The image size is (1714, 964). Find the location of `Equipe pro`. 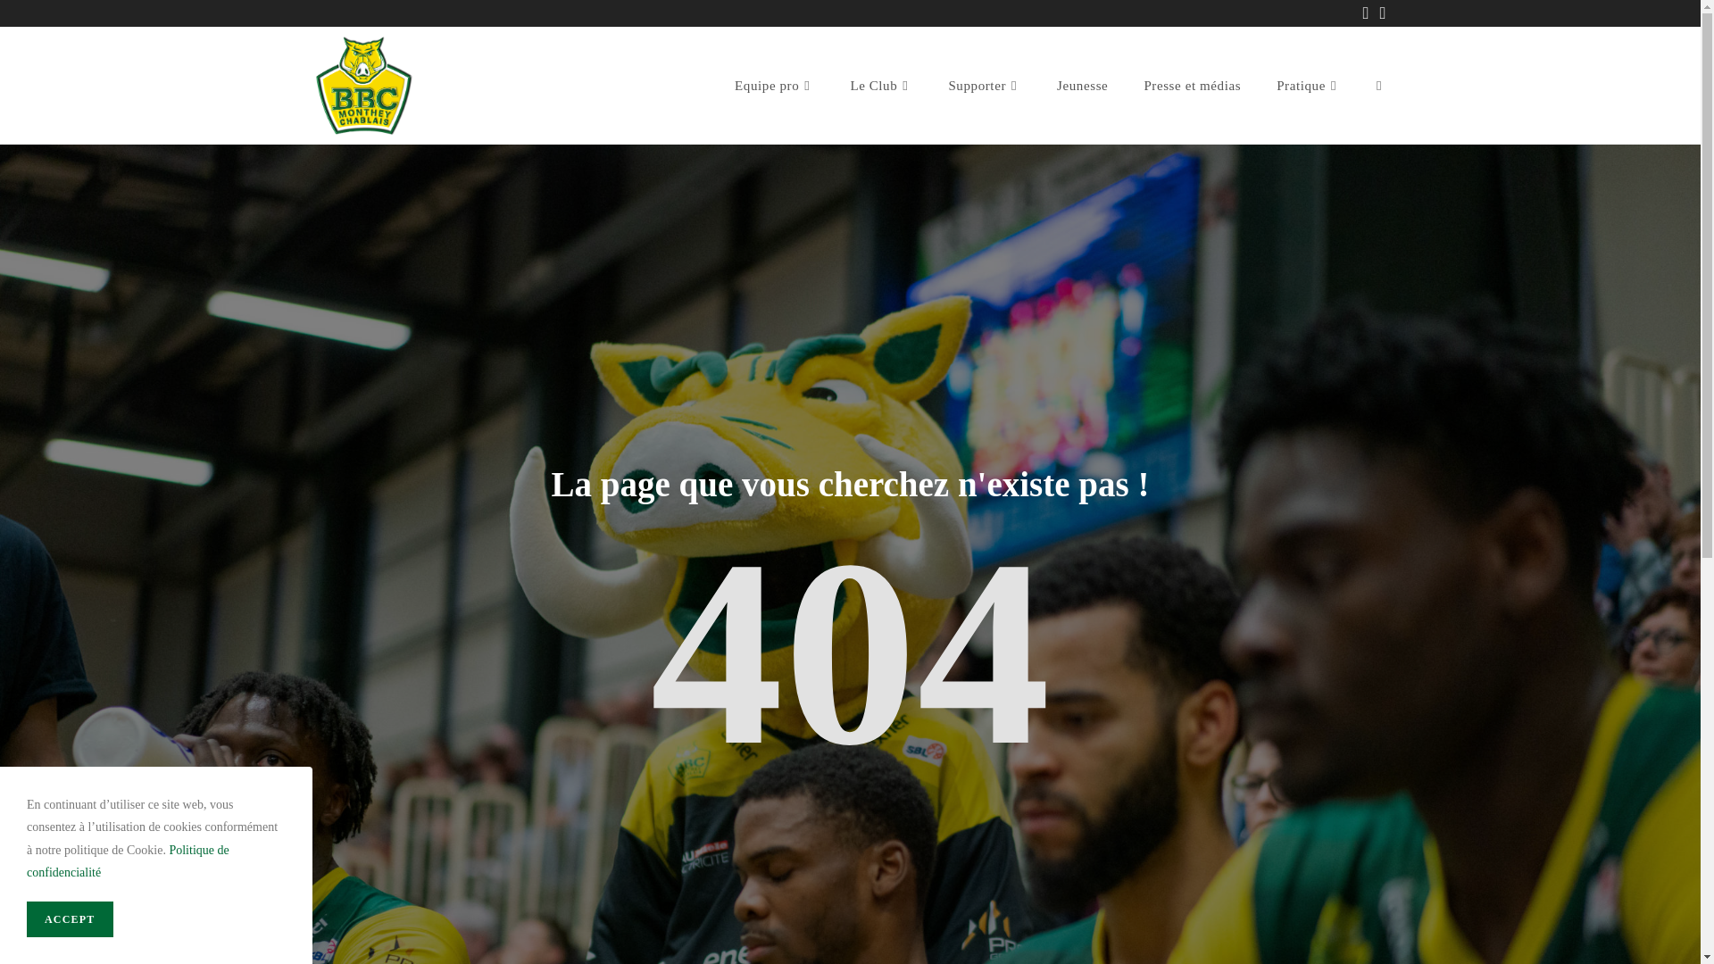

Equipe pro is located at coordinates (775, 86).